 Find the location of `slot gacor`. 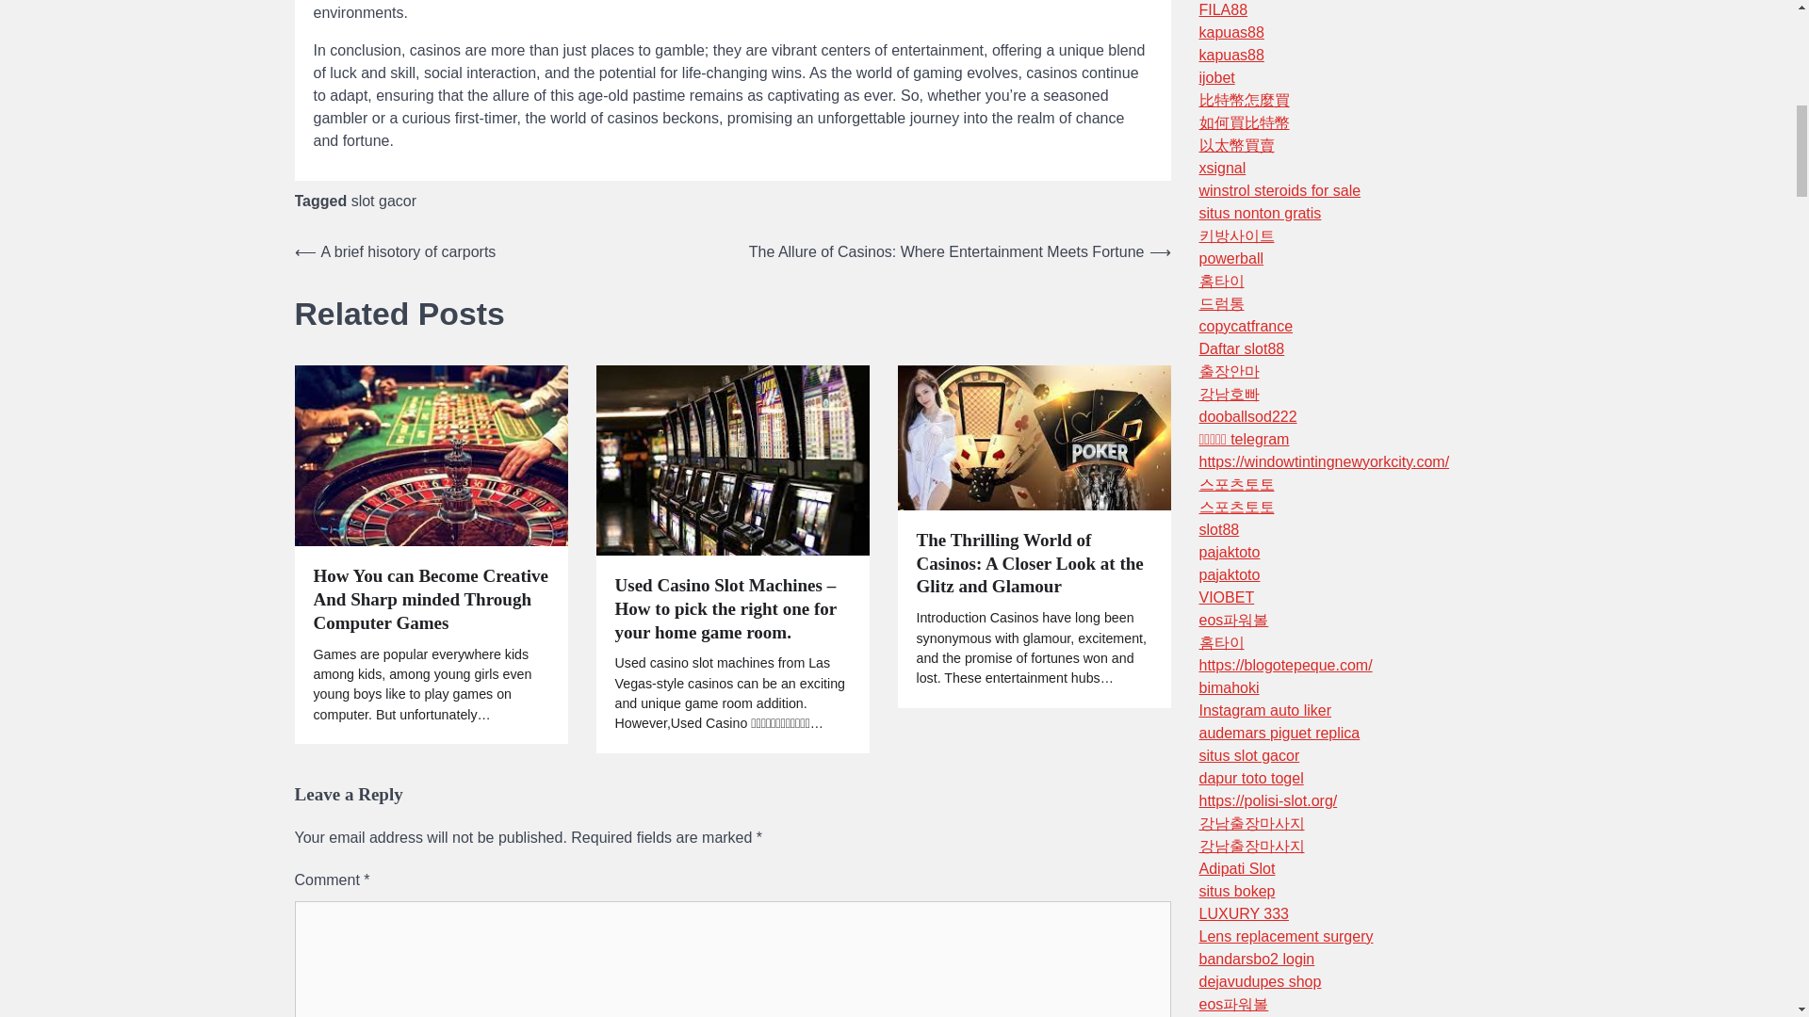

slot gacor is located at coordinates (383, 200).